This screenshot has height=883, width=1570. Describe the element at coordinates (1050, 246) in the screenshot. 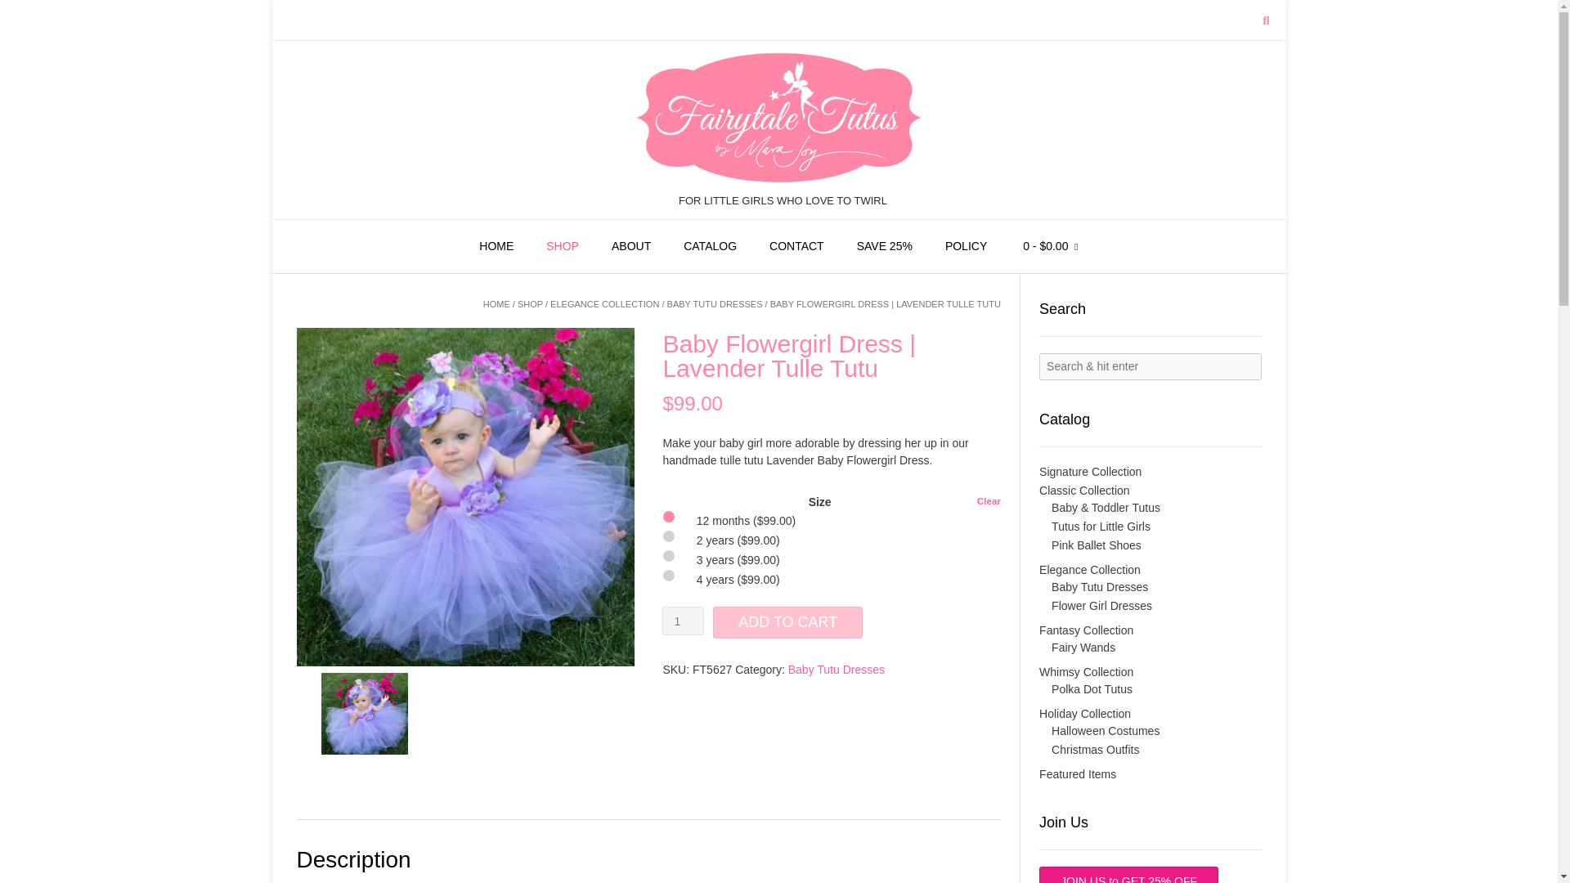

I see `View your shopping cart` at that location.